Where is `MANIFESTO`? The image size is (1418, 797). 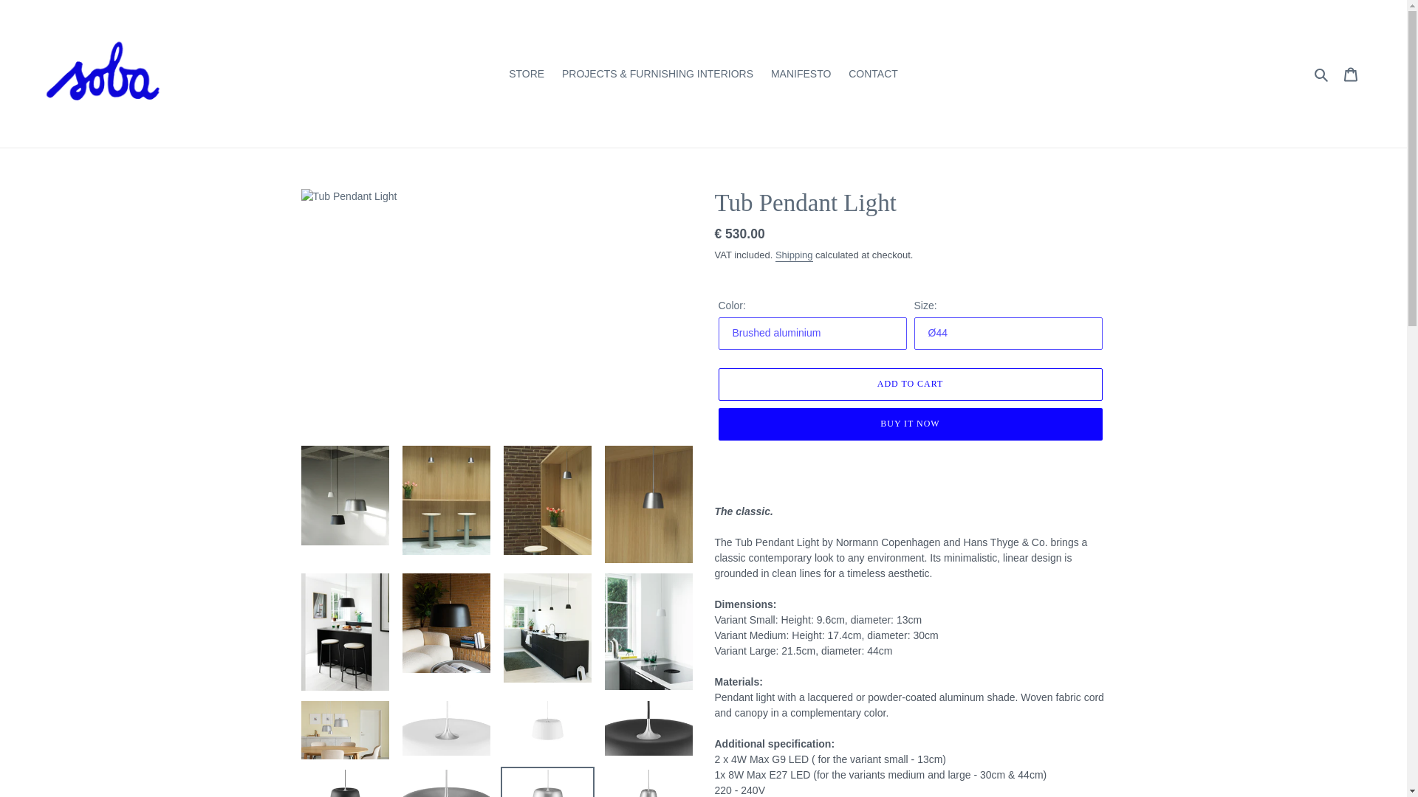
MANIFESTO is located at coordinates (801, 74).